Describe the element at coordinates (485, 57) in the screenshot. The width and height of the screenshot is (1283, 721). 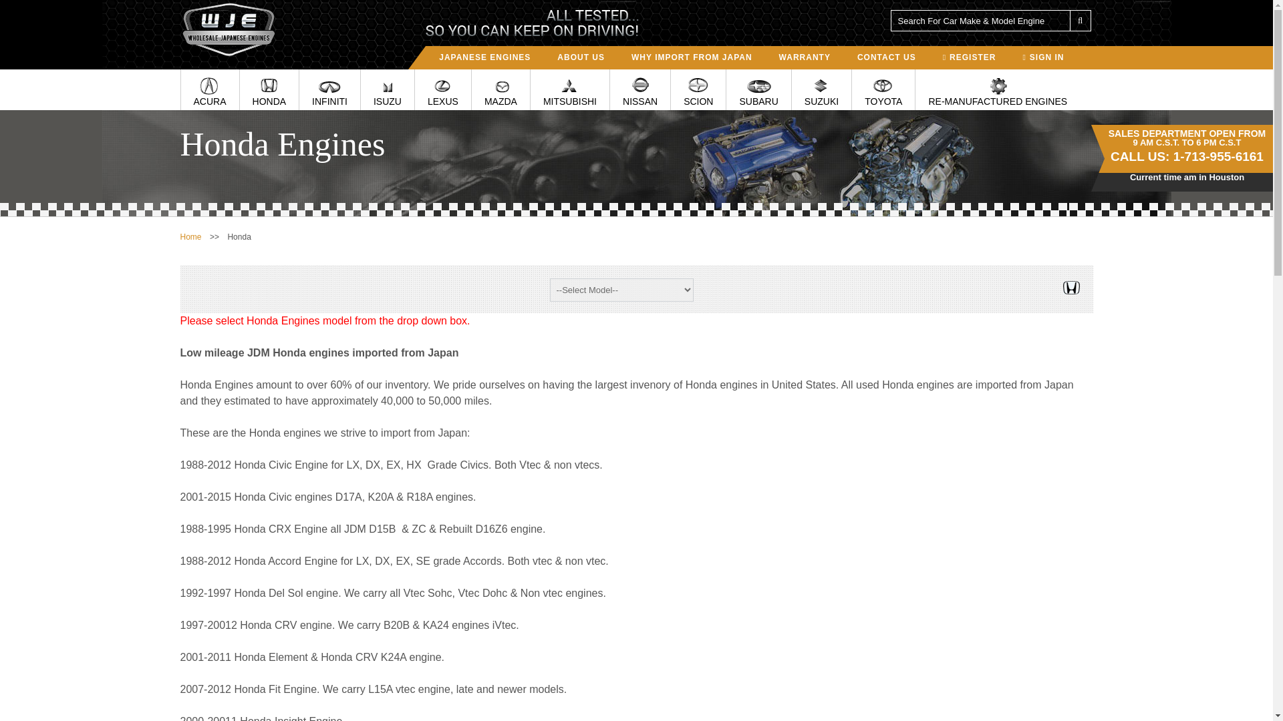
I see `Japanese Engines` at that location.